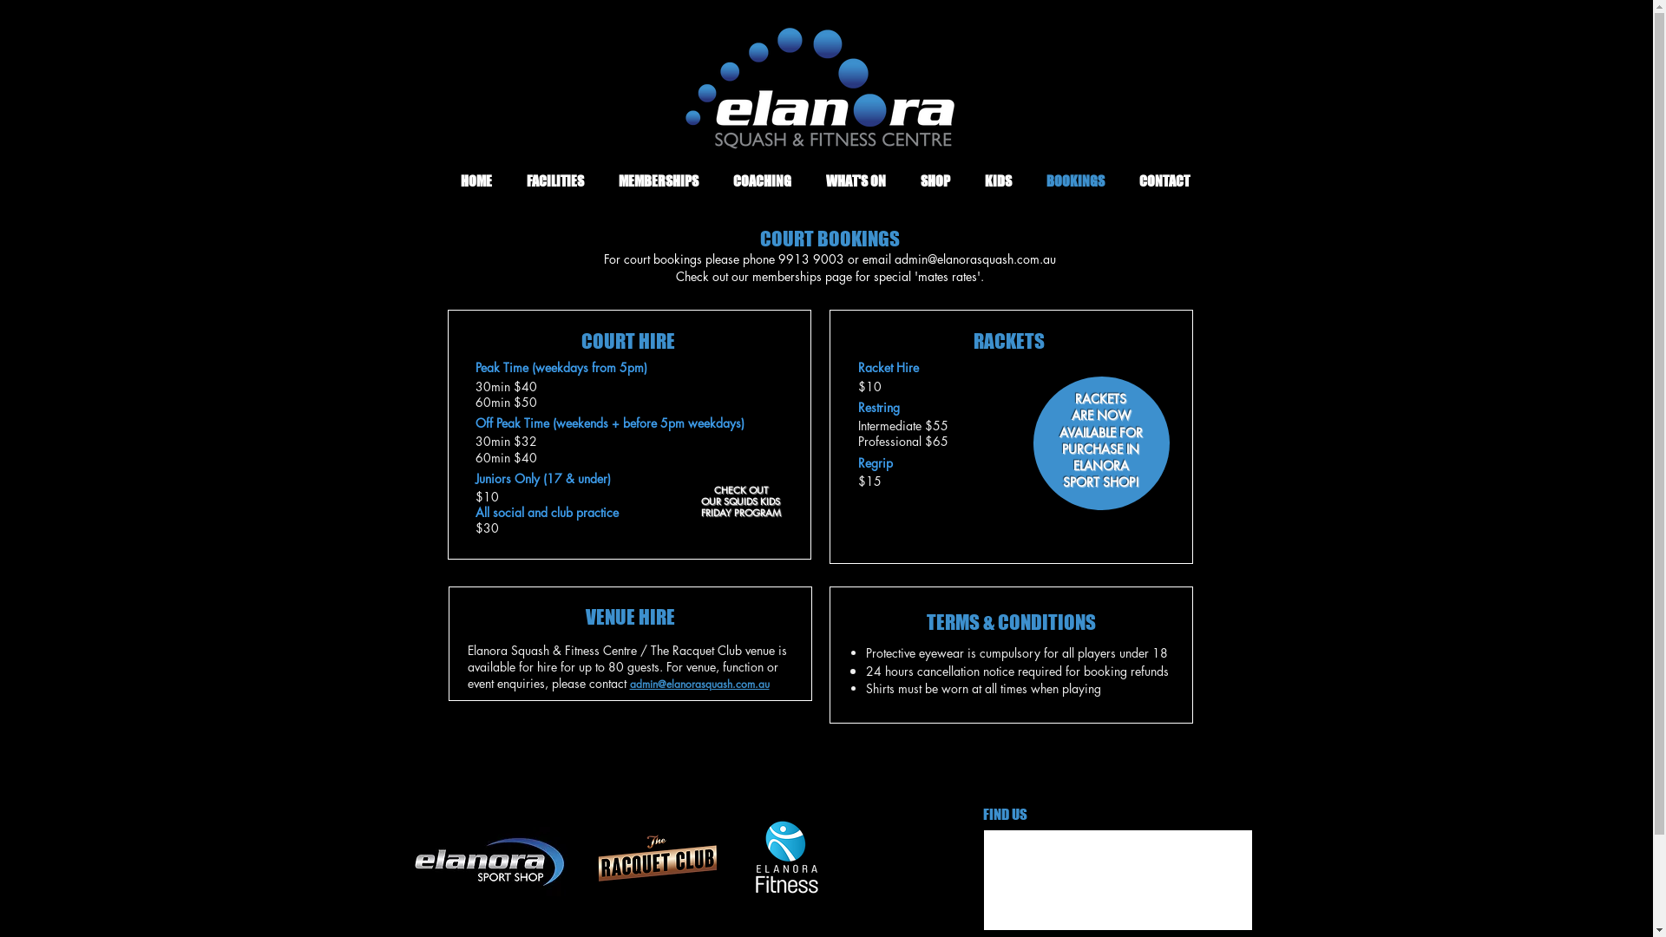 Image resolution: width=1666 pixels, height=937 pixels. Describe the element at coordinates (974, 259) in the screenshot. I see `admin@elanorasquash.com.au` at that location.